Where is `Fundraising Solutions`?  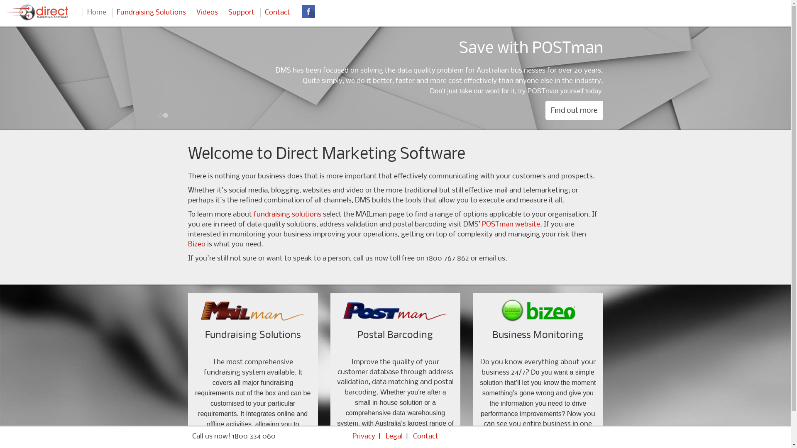
Fundraising Solutions is located at coordinates (151, 12).